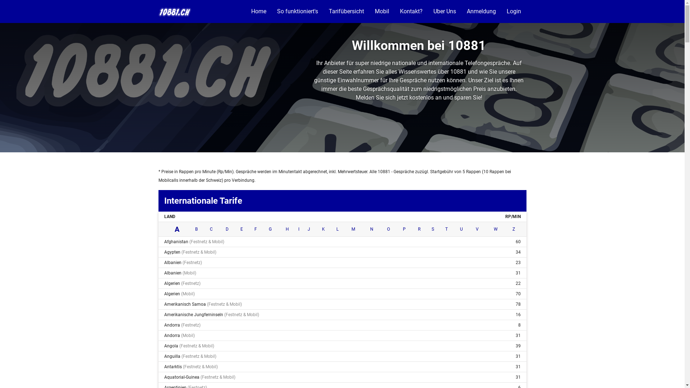  I want to click on H, so click(287, 229).